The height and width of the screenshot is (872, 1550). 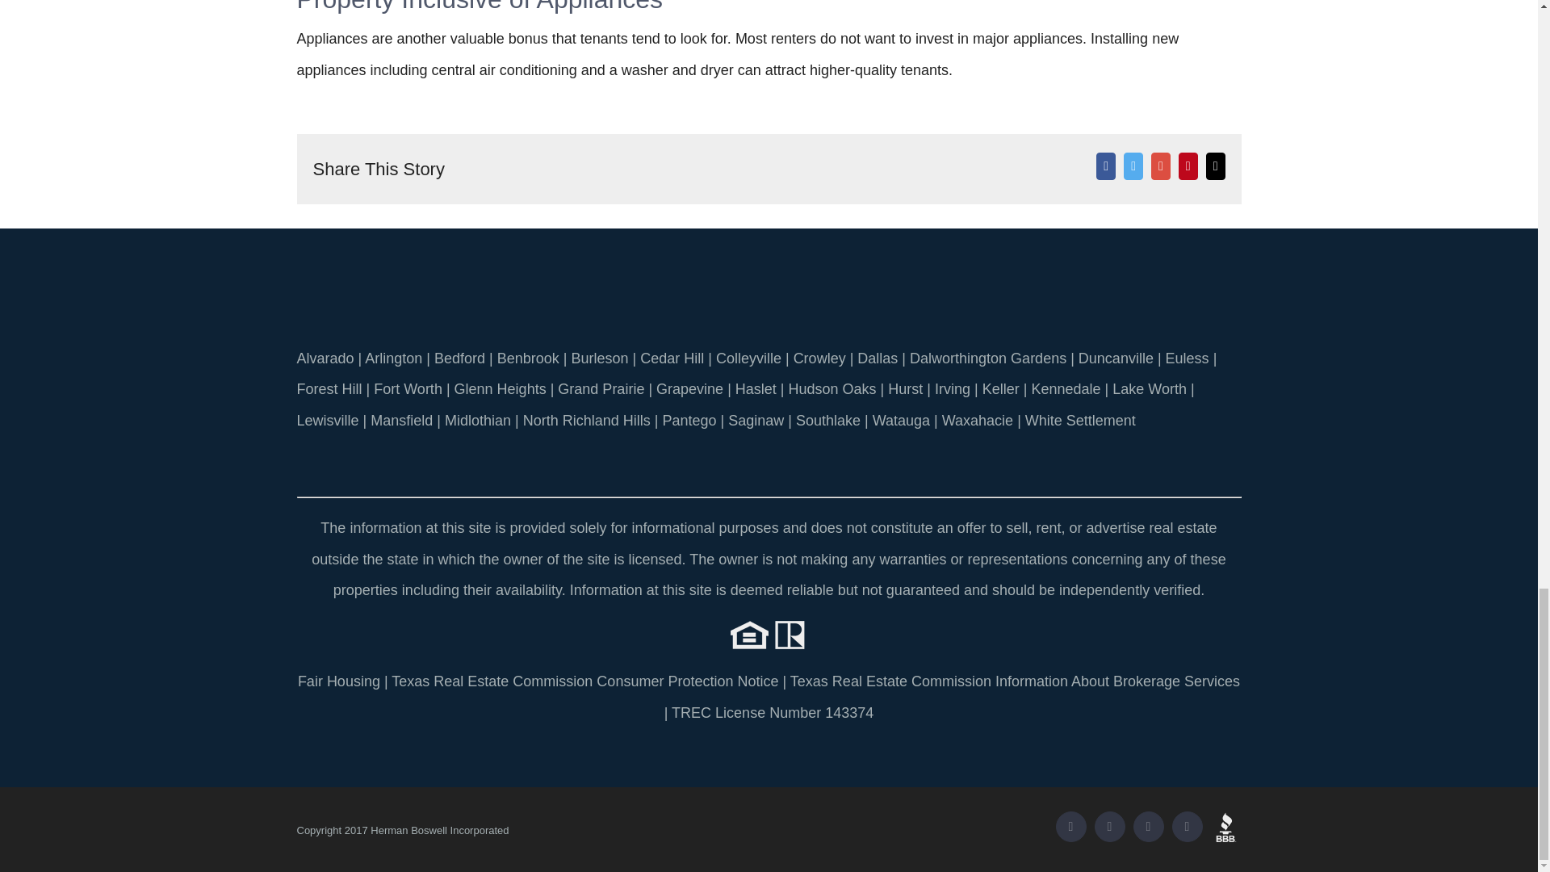 I want to click on Colleyville, so click(x=748, y=358).